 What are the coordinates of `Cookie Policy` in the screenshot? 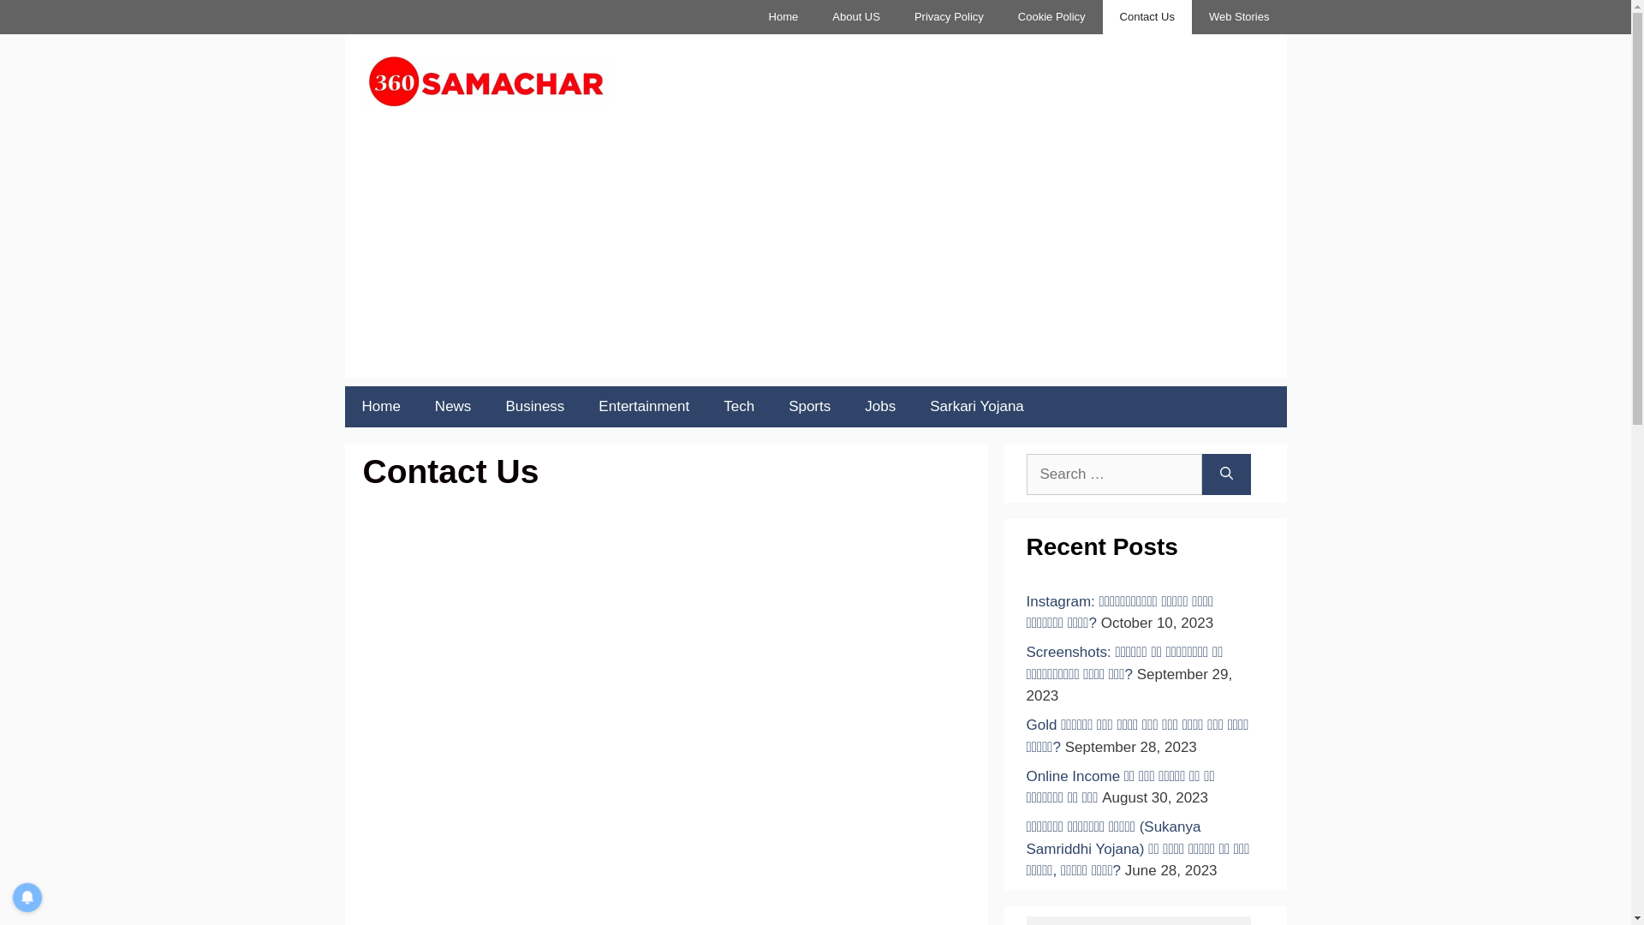 It's located at (1051, 17).